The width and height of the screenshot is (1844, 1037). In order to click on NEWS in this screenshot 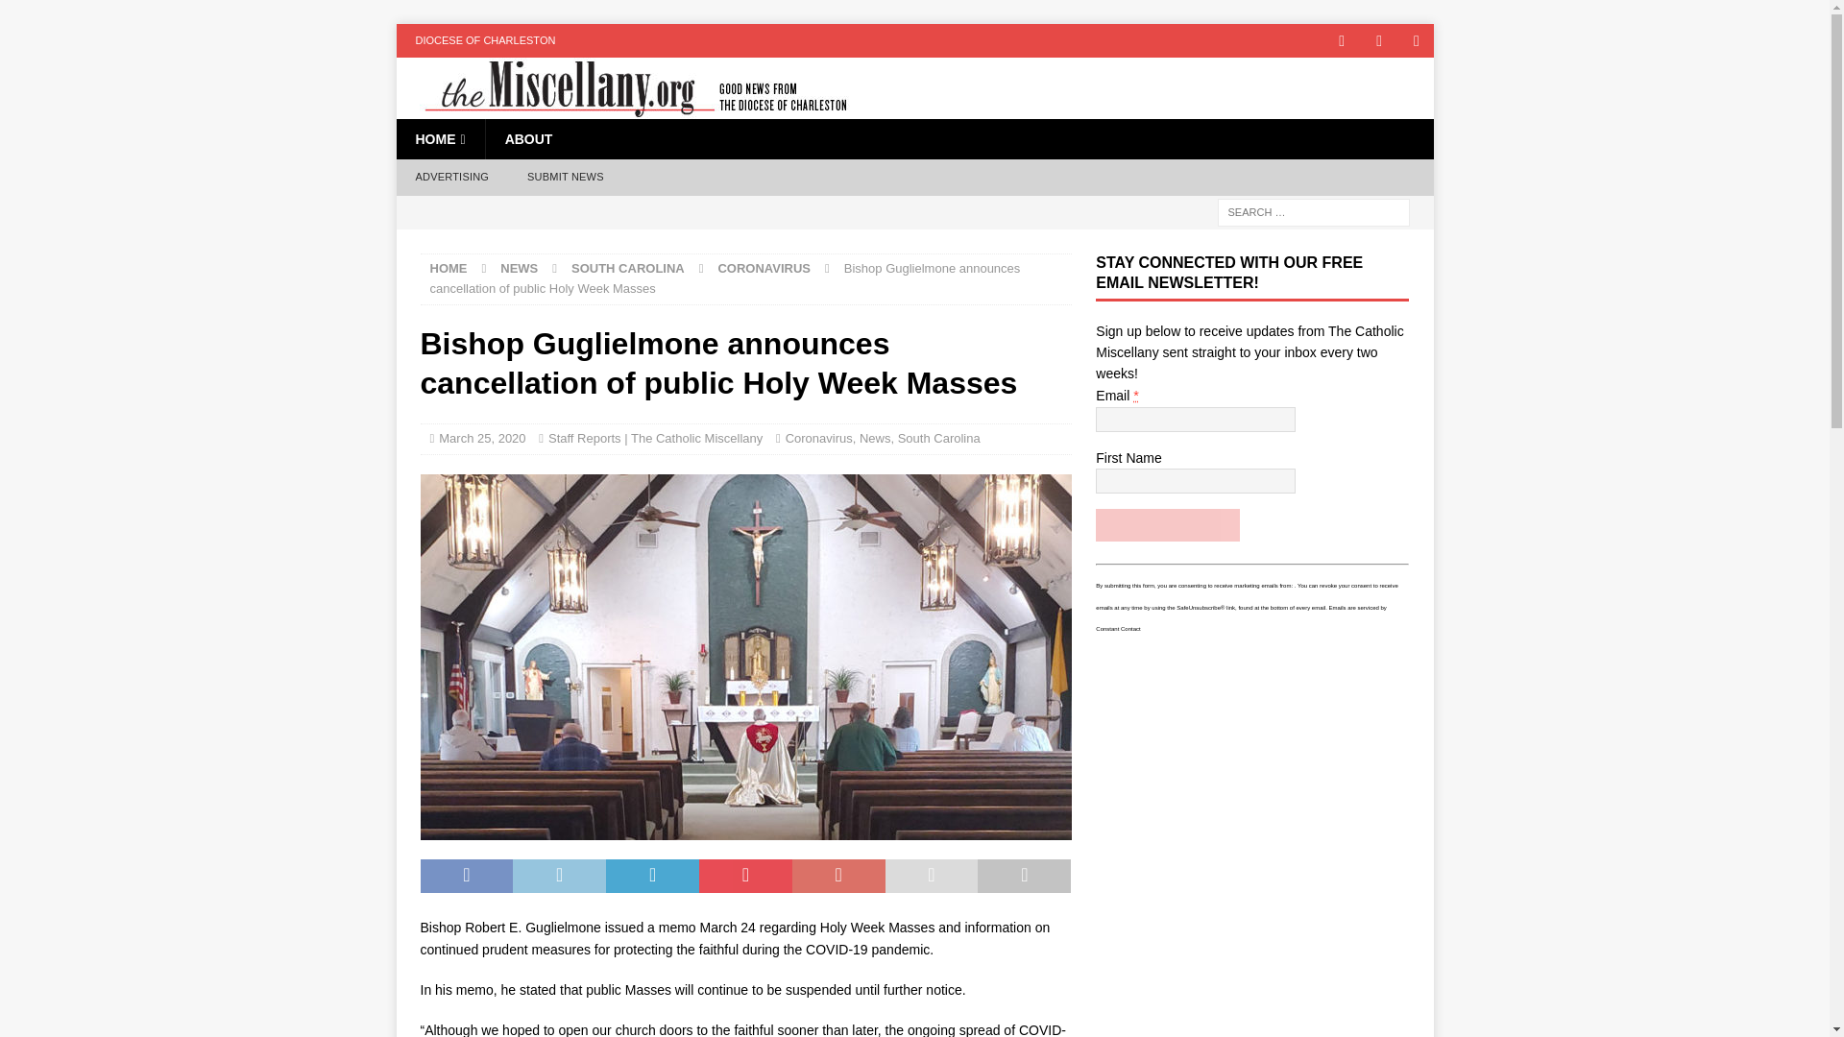, I will do `click(519, 269)`.